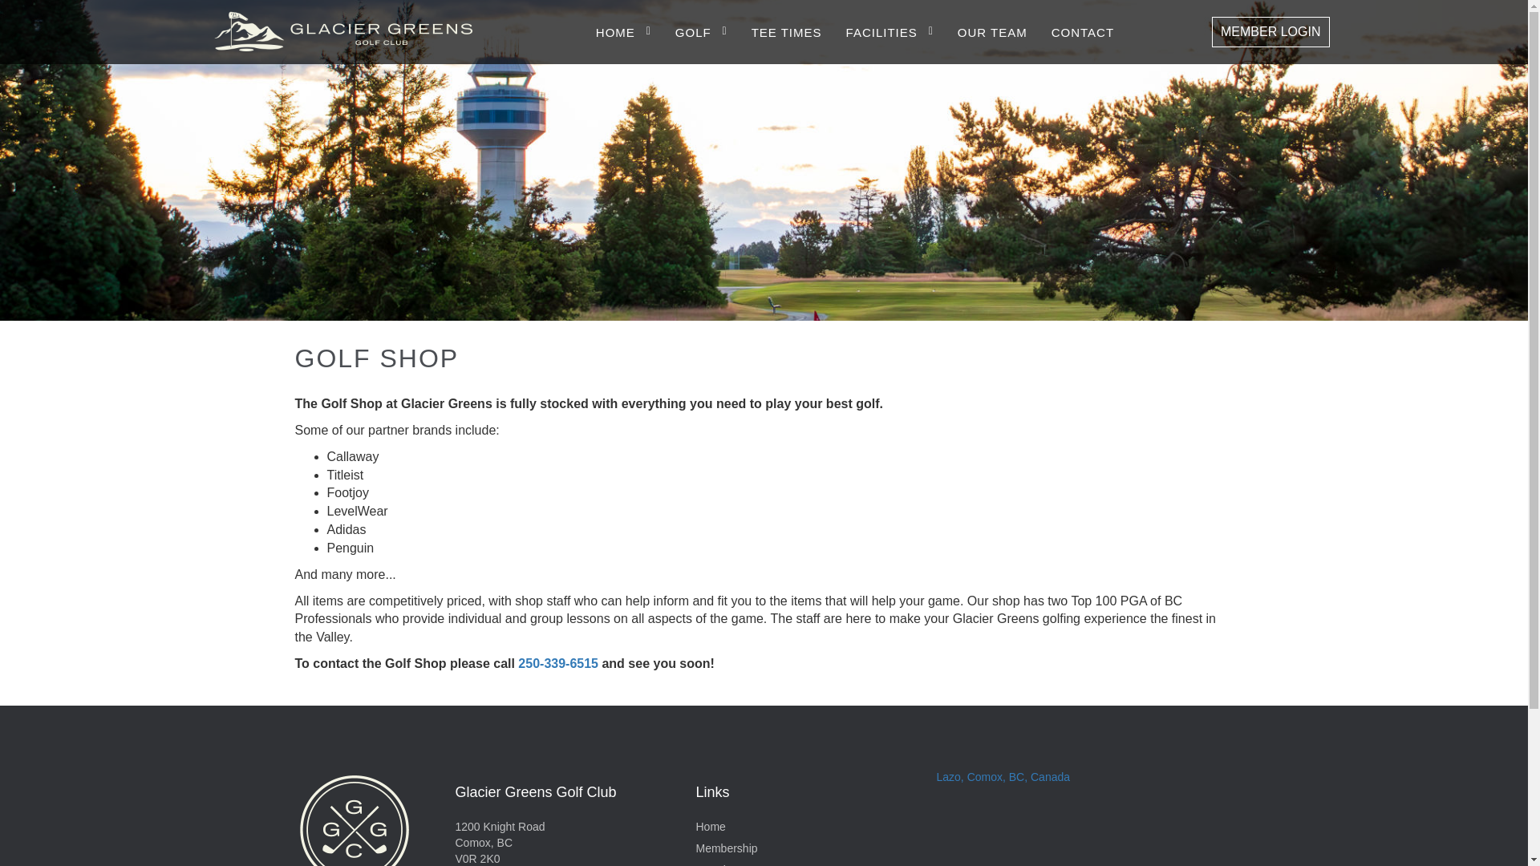 The height and width of the screenshot is (866, 1540). I want to click on Home, so click(711, 826).